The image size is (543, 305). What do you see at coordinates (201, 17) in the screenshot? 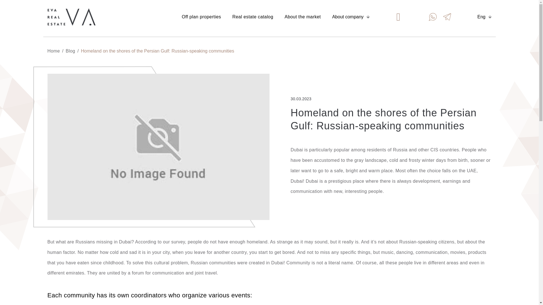
I see `Off plan properties` at bounding box center [201, 17].